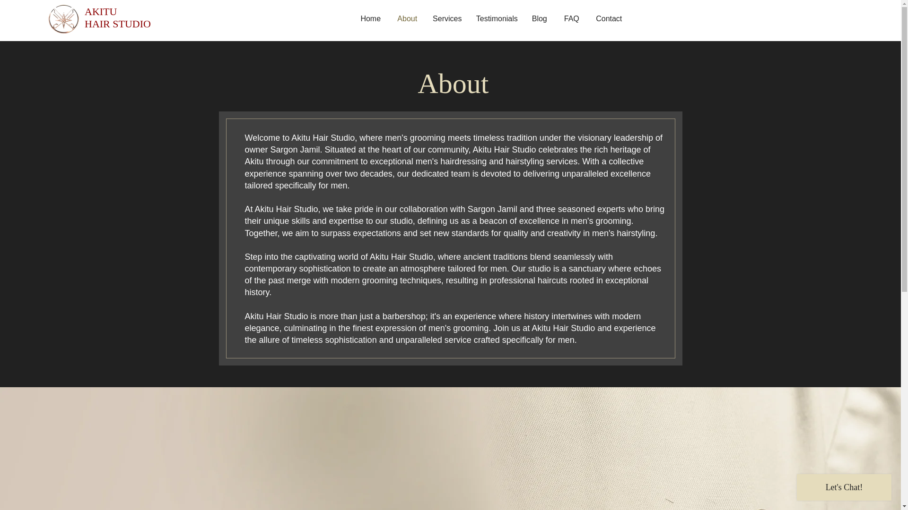  I want to click on Testimonials, so click(497, 19).